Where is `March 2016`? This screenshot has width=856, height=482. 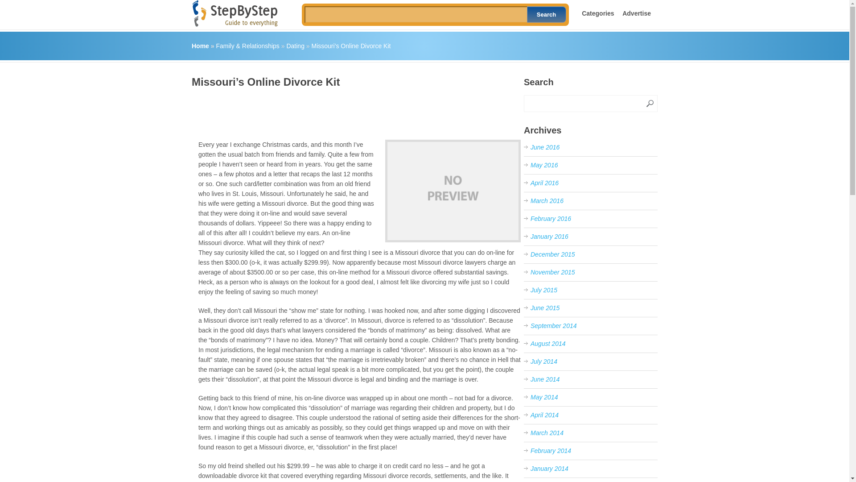 March 2016 is located at coordinates (547, 200).